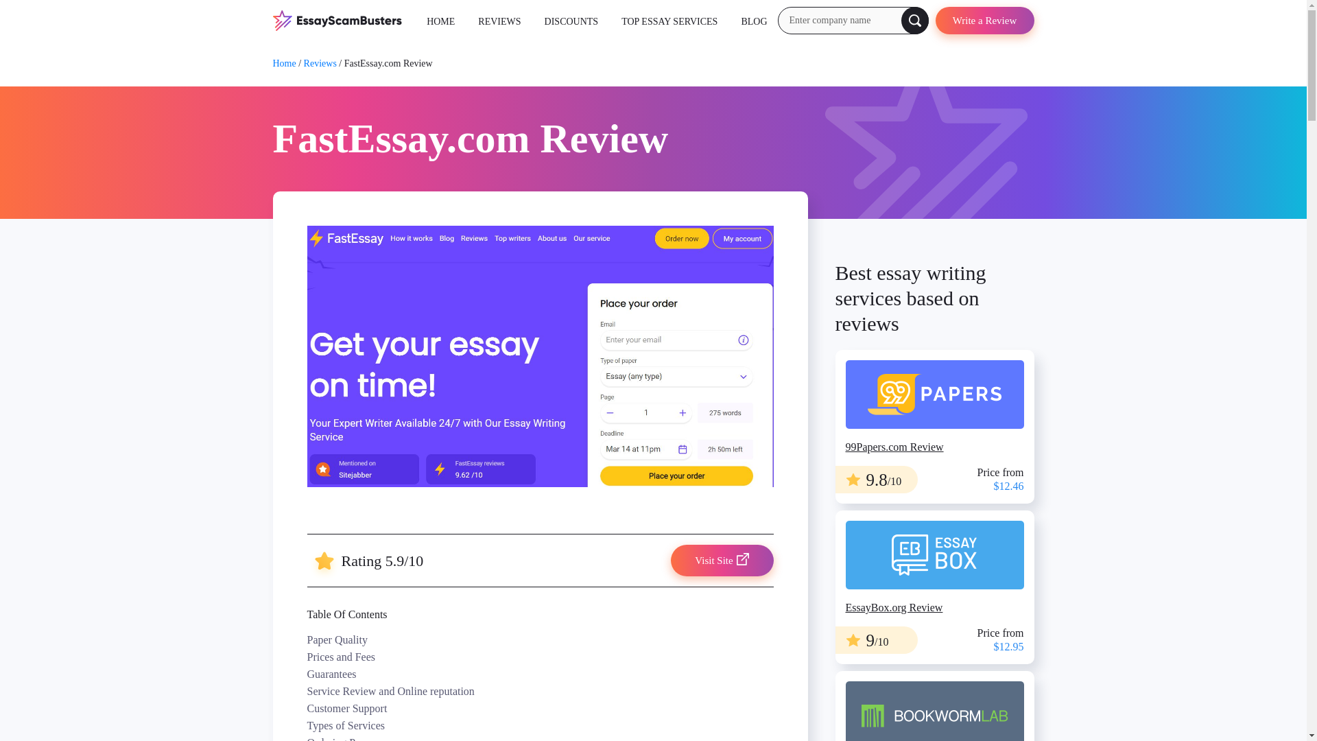 The width and height of the screenshot is (1317, 741). What do you see at coordinates (320, 63) in the screenshot?
I see `Reviews` at bounding box center [320, 63].